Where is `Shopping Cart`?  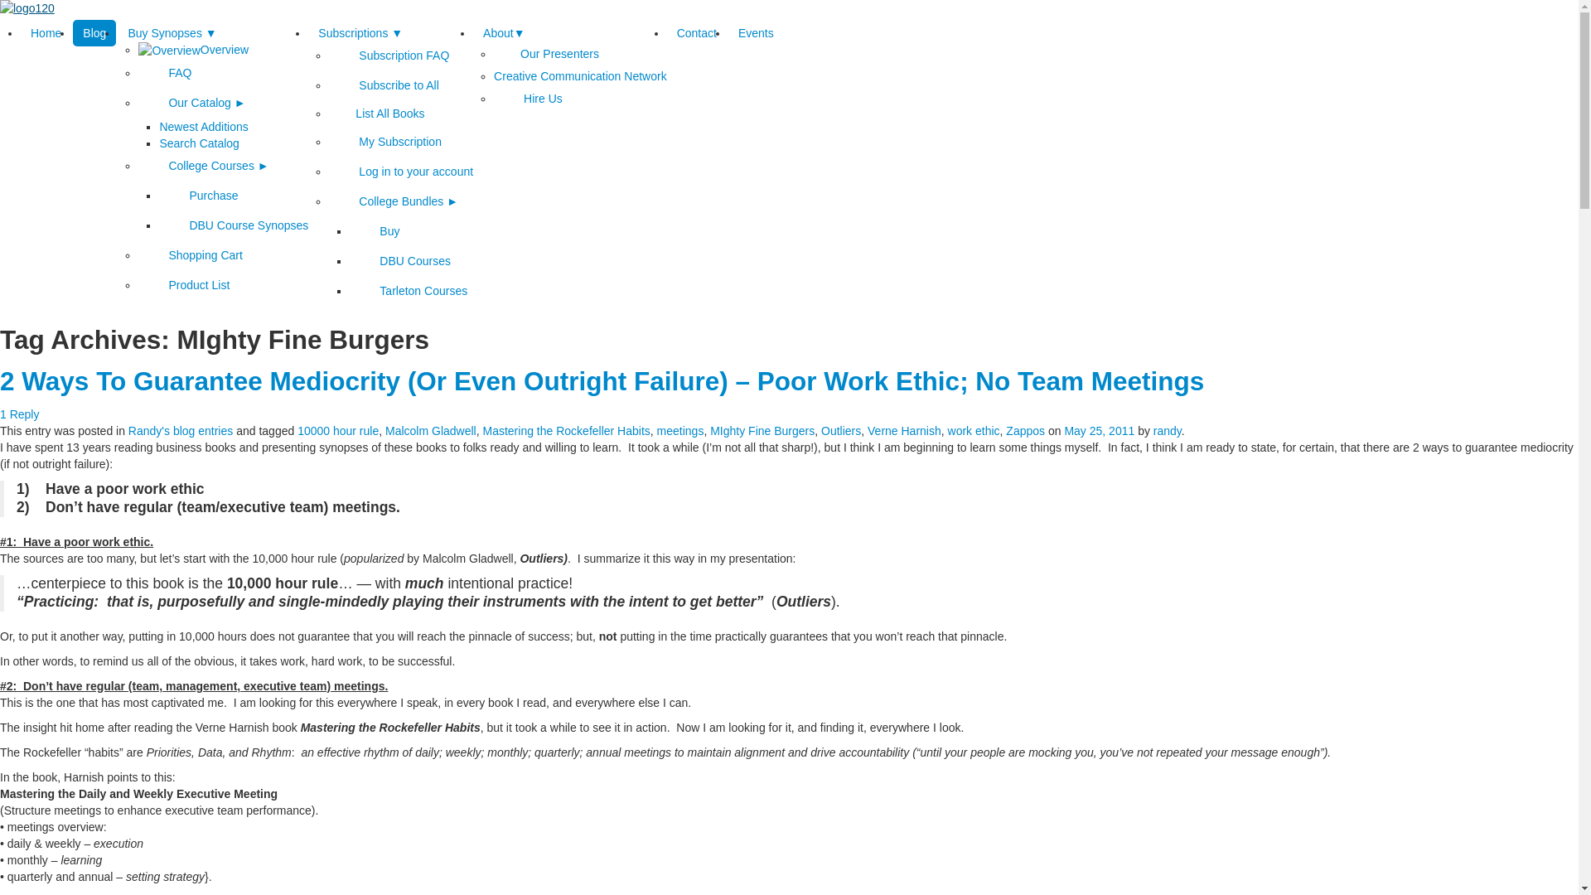 Shopping Cart is located at coordinates (191, 255).